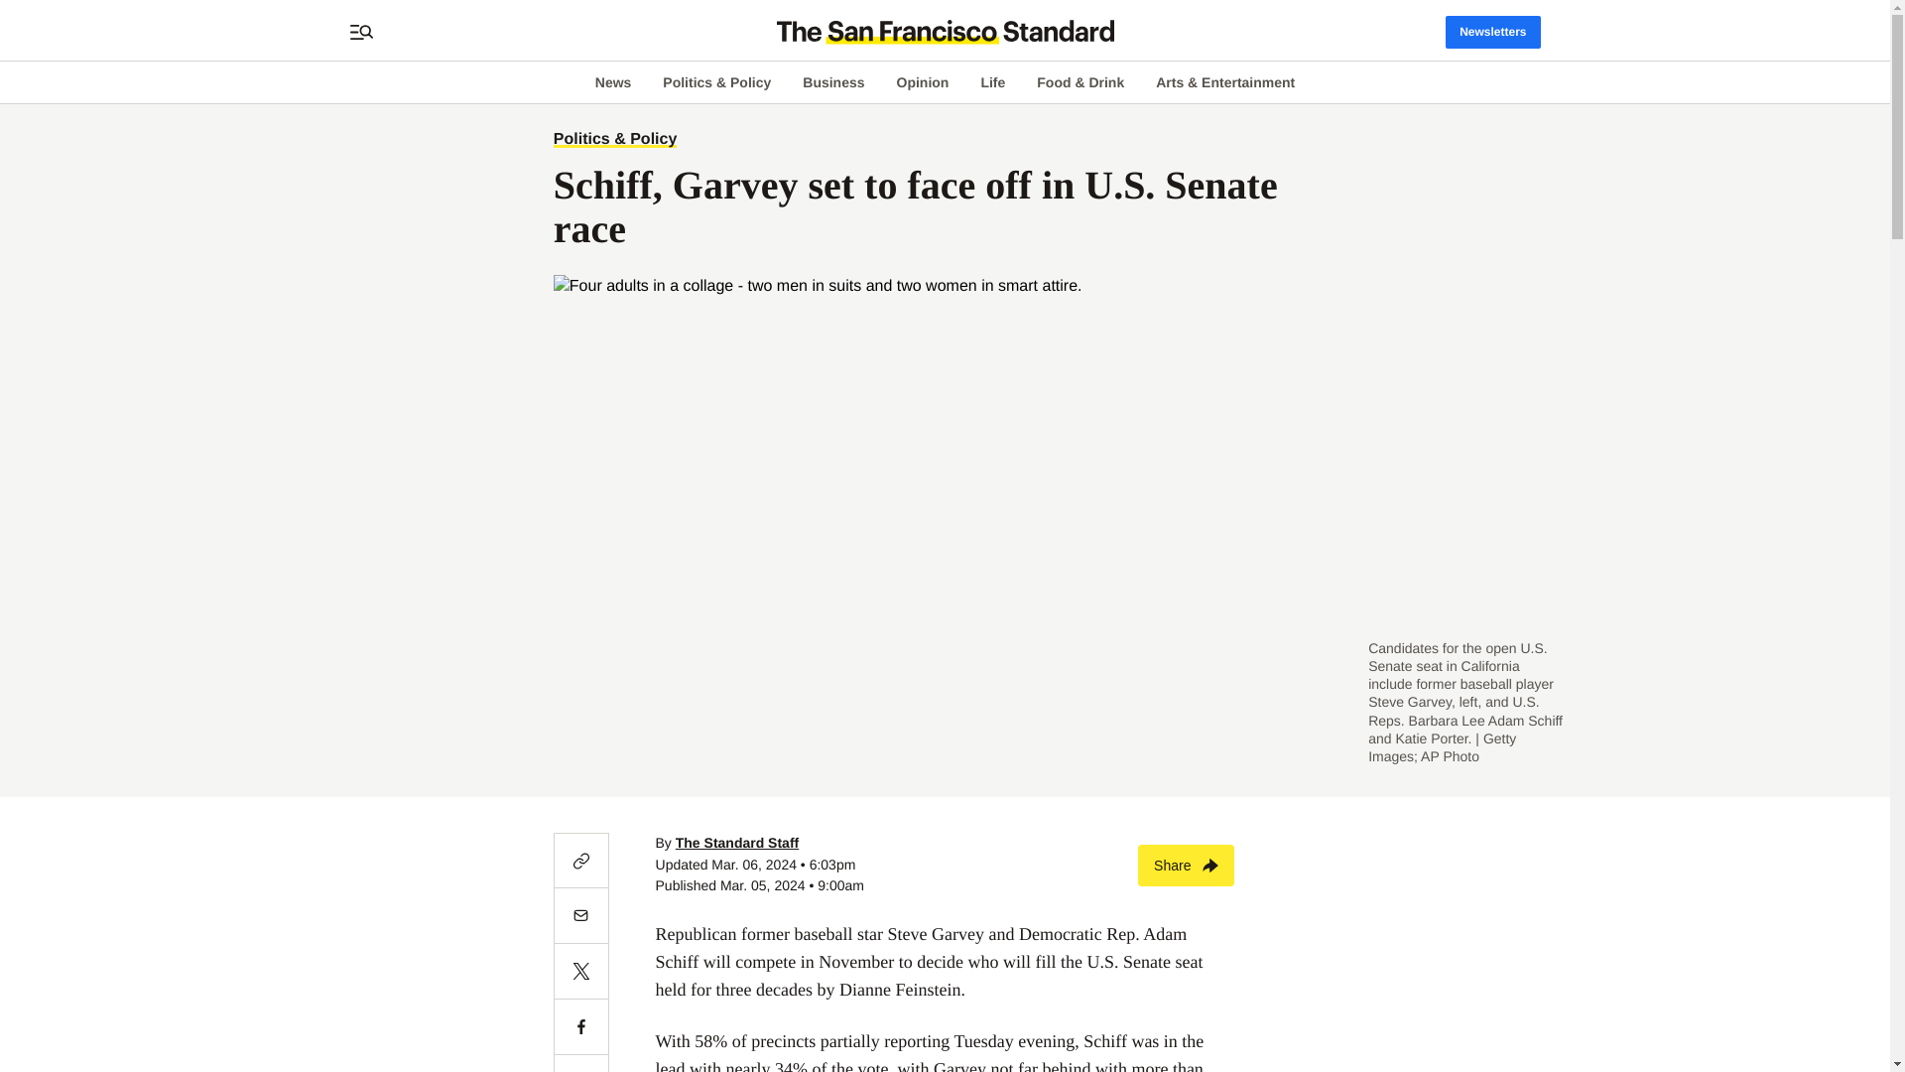  I want to click on Business, so click(833, 81).